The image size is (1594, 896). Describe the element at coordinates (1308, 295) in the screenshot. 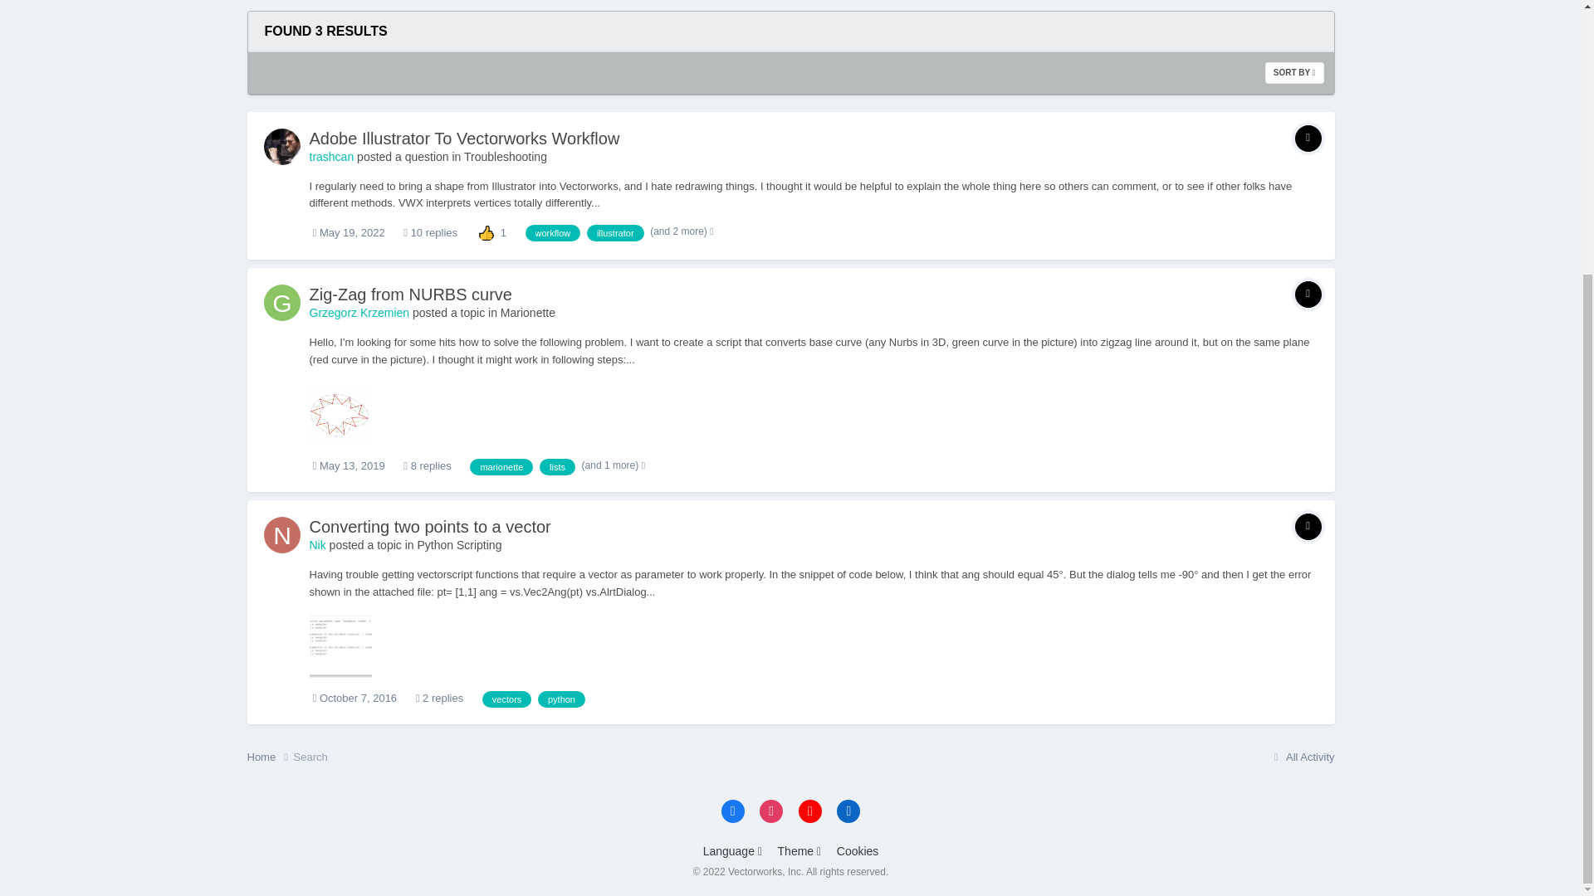

I see `Topic` at that location.